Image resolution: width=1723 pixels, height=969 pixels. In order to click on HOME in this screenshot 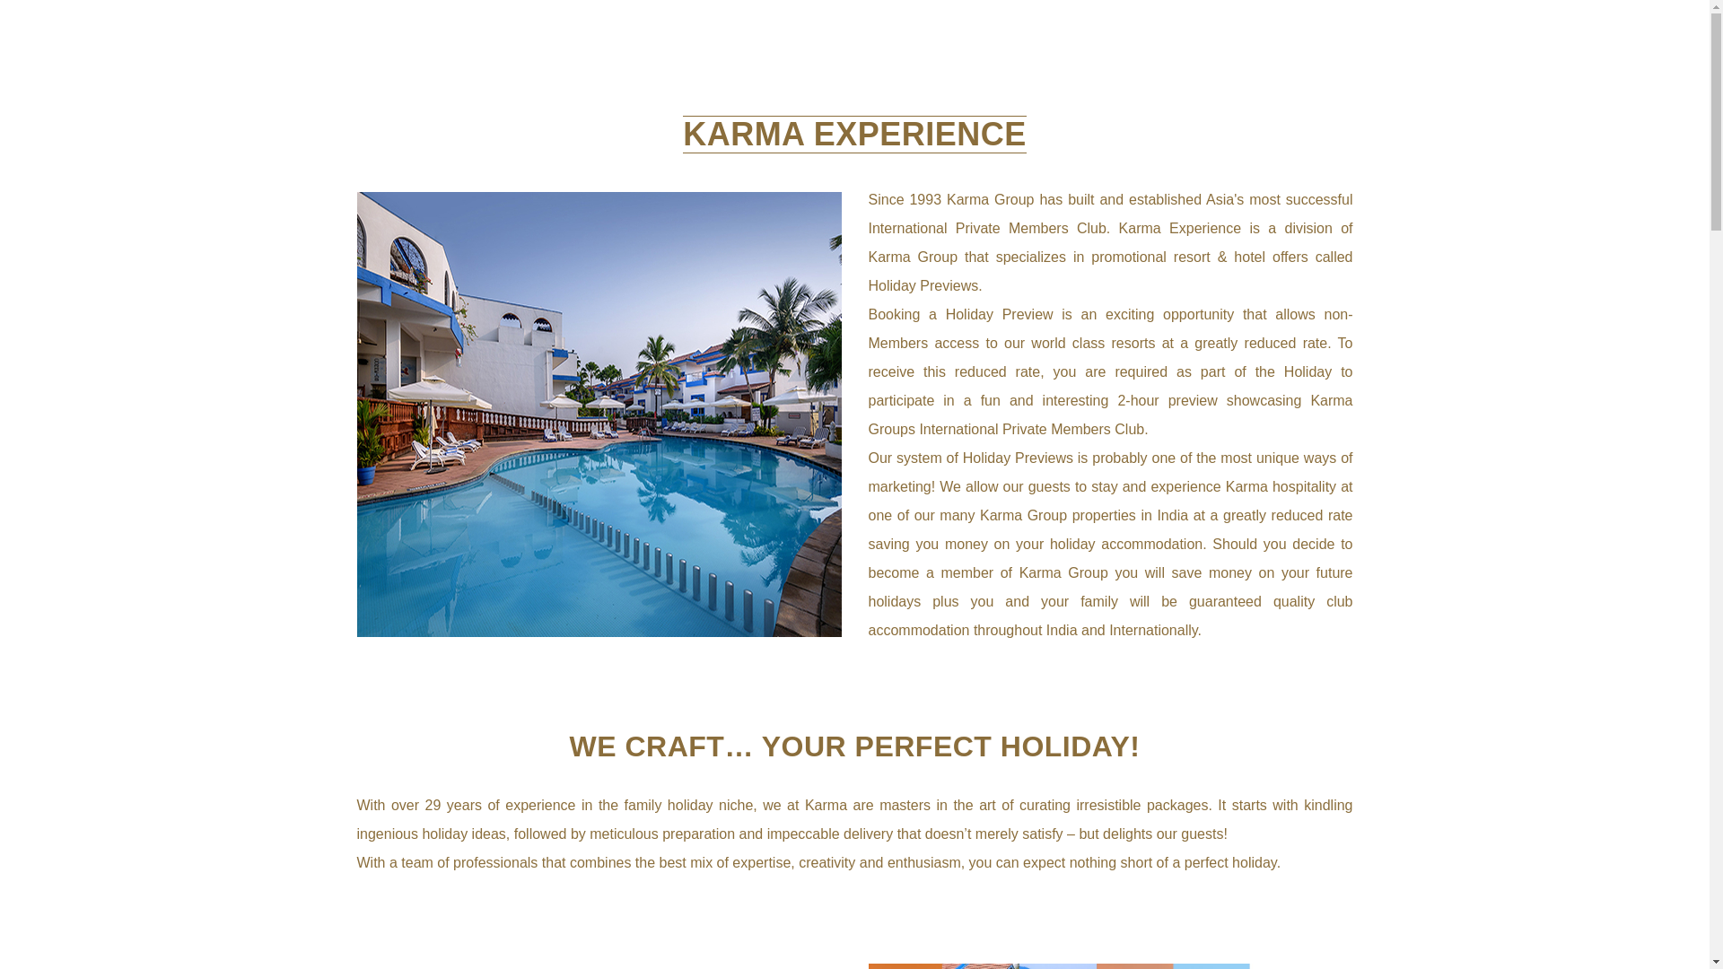, I will do `click(718, 65)`.